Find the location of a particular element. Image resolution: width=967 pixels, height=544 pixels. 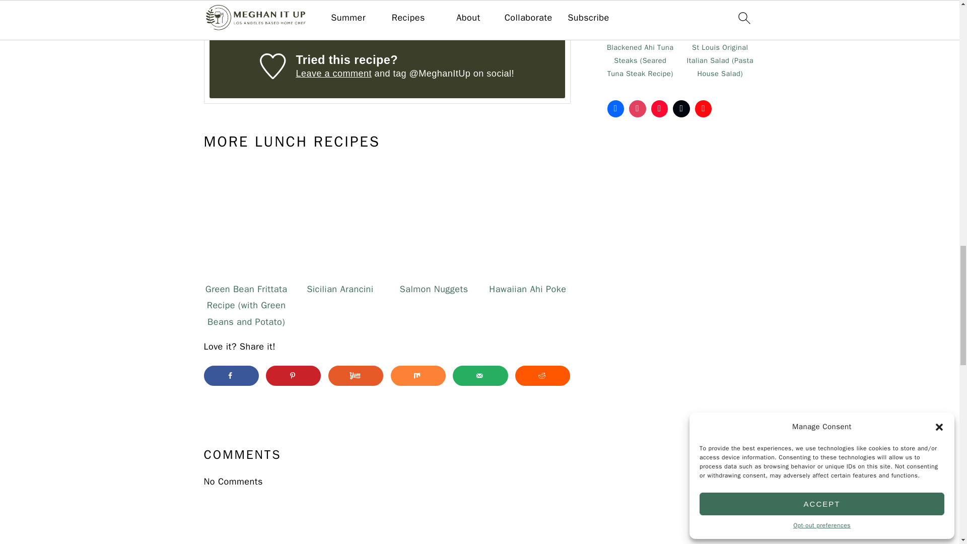

Facebook is located at coordinates (615, 109).